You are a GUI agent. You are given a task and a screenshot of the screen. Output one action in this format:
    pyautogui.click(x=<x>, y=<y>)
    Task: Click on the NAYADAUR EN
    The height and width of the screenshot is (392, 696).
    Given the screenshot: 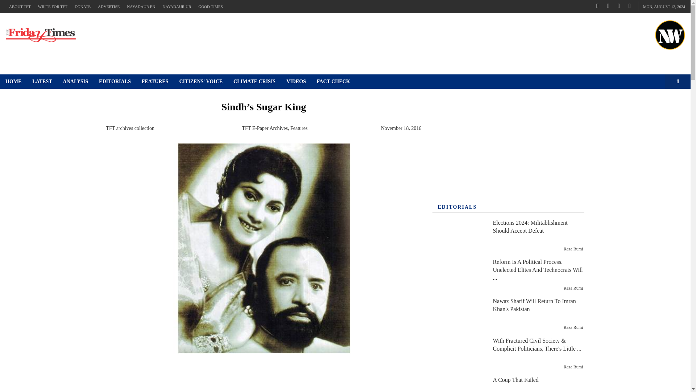 What is the action you would take?
    pyautogui.click(x=141, y=7)
    